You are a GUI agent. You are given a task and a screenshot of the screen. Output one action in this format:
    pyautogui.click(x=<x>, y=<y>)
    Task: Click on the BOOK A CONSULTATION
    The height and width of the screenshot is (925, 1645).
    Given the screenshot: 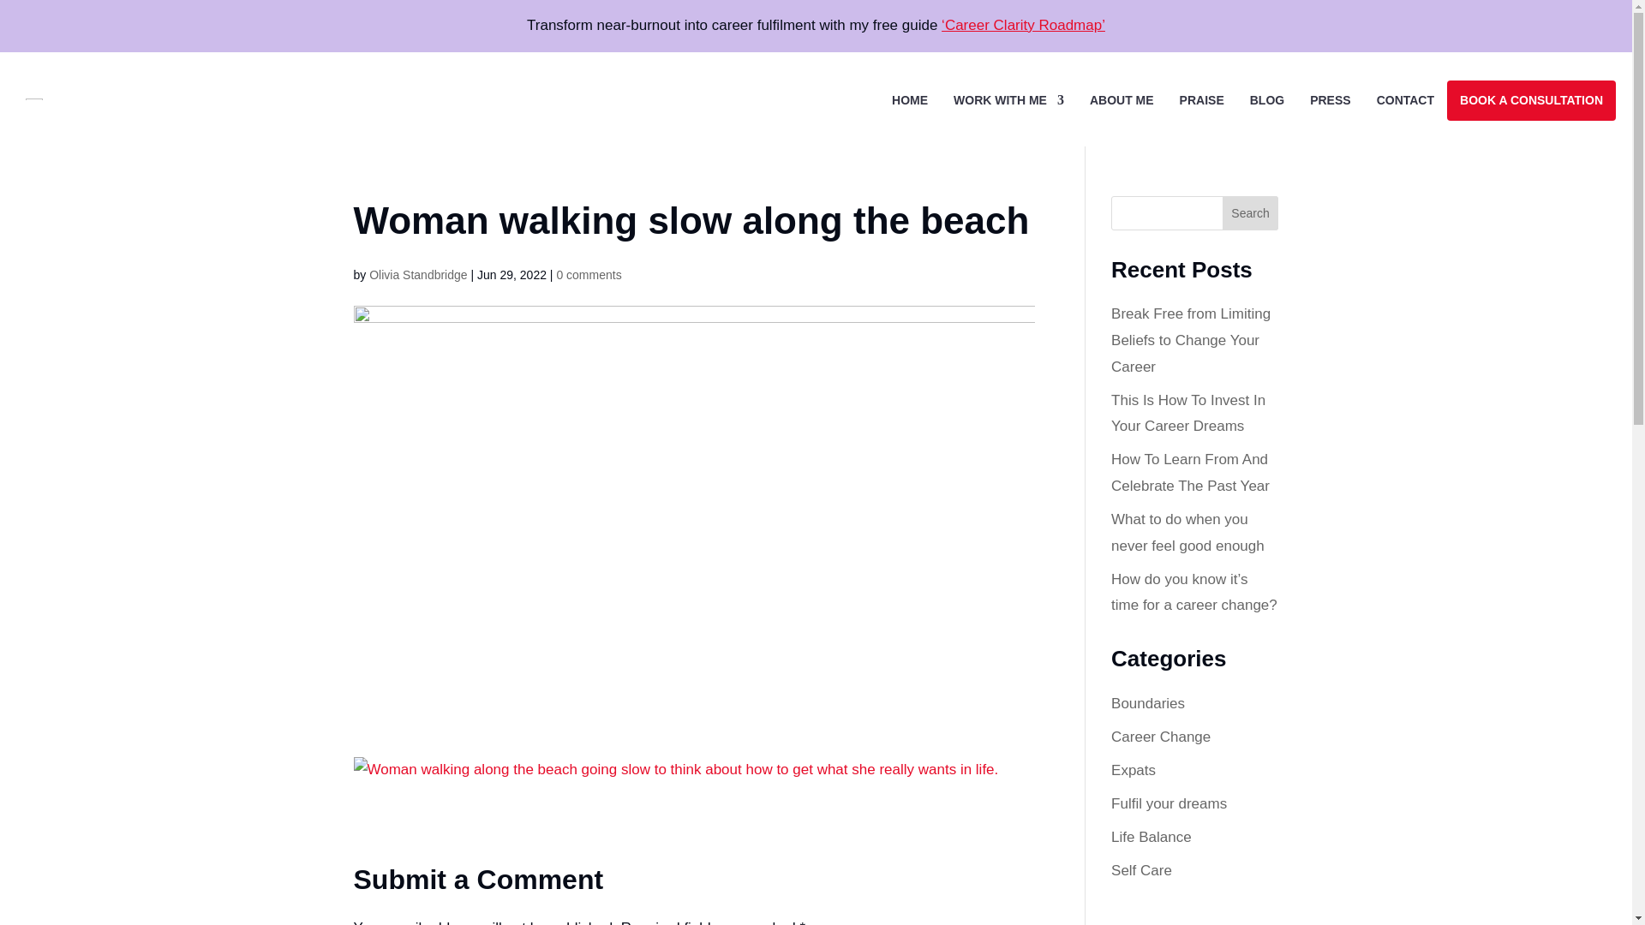 What is the action you would take?
    pyautogui.click(x=1531, y=99)
    